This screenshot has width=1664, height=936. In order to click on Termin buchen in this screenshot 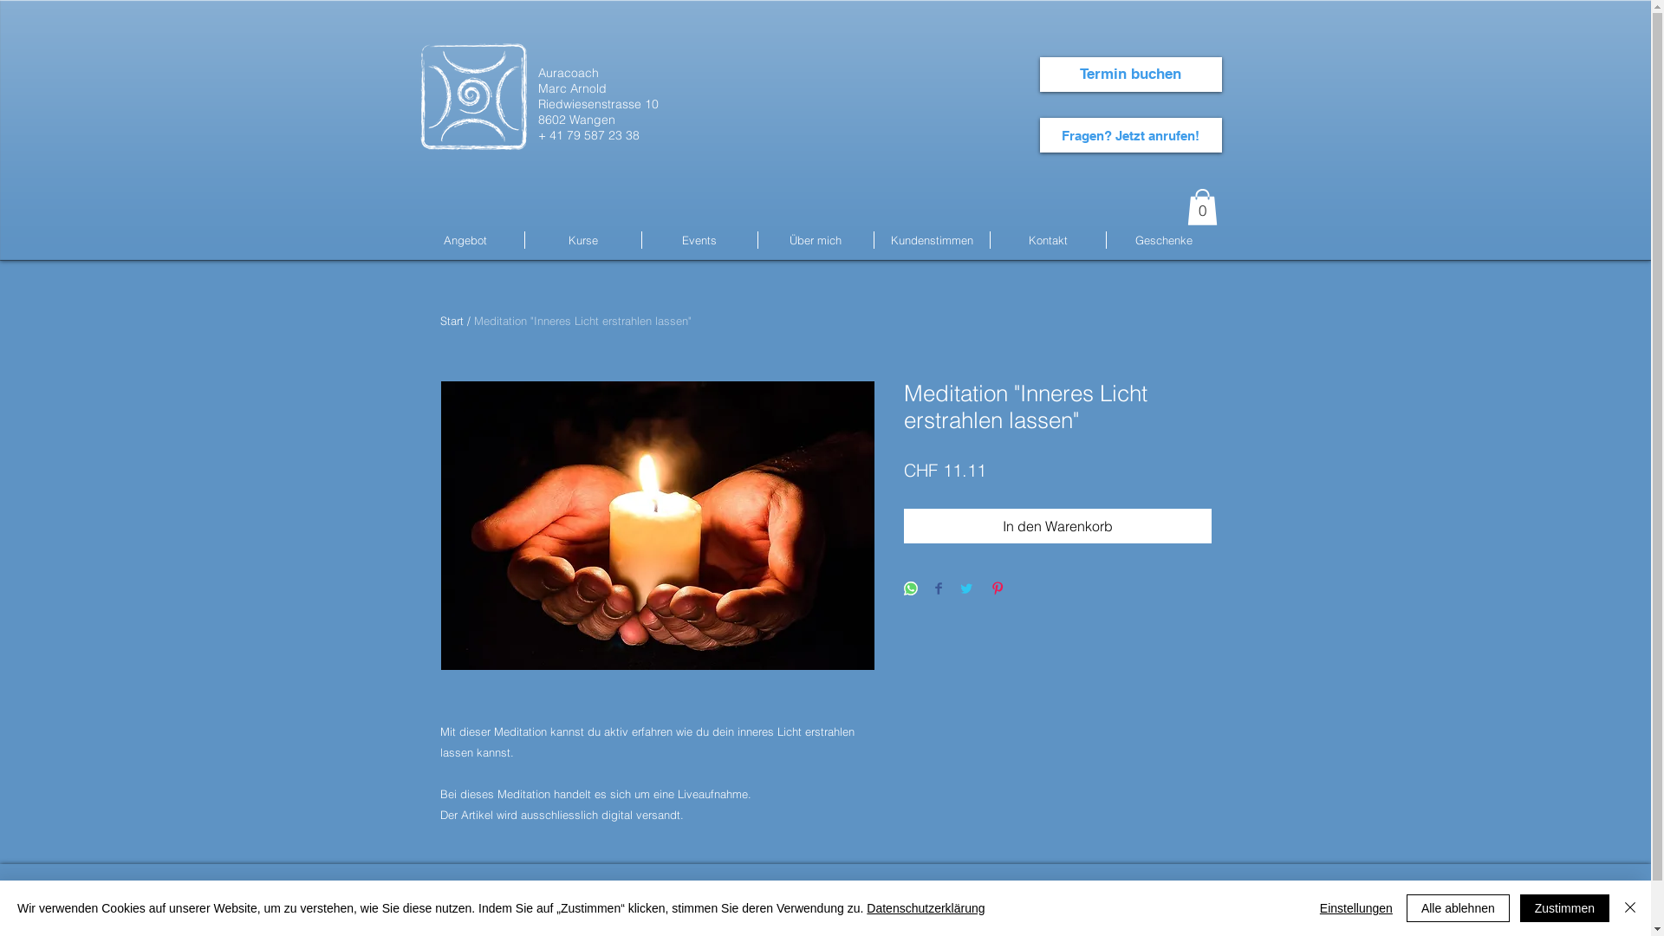, I will do `click(1131, 75)`.